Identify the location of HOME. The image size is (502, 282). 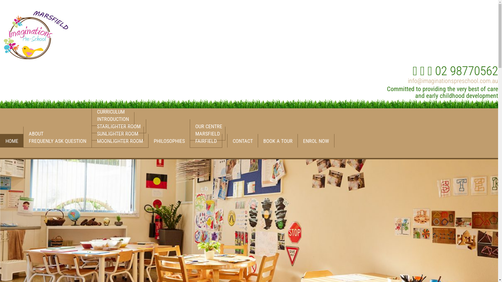
(12, 141).